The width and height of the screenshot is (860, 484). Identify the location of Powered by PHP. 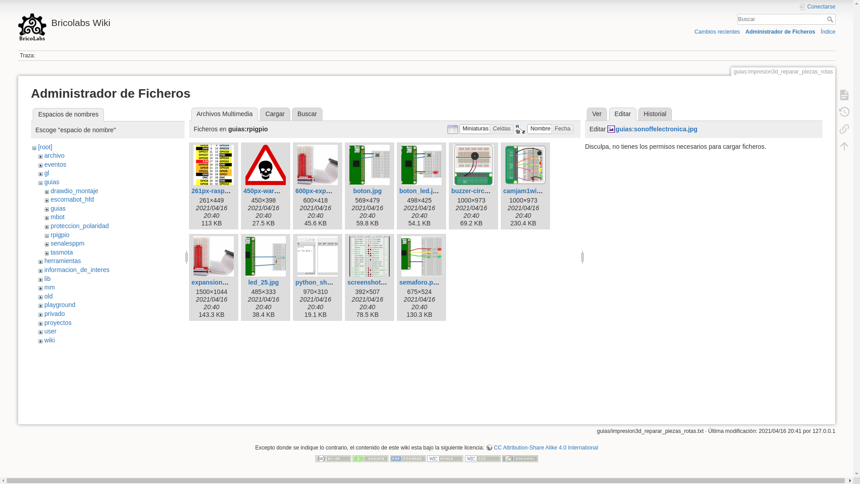
(408, 458).